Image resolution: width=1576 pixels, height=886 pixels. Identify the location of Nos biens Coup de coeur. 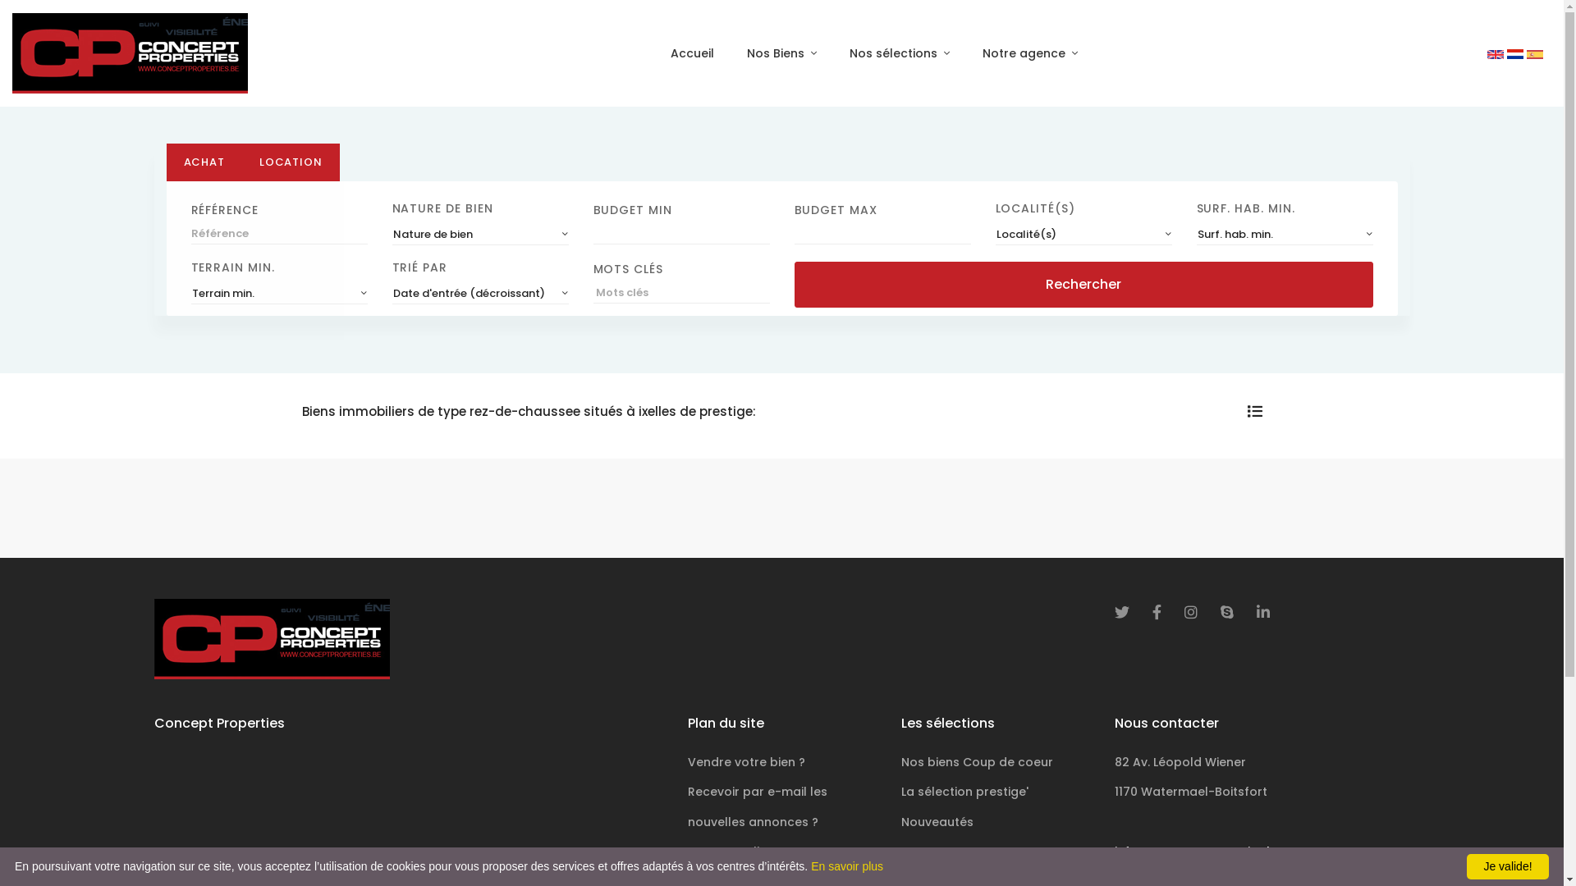
(977, 762).